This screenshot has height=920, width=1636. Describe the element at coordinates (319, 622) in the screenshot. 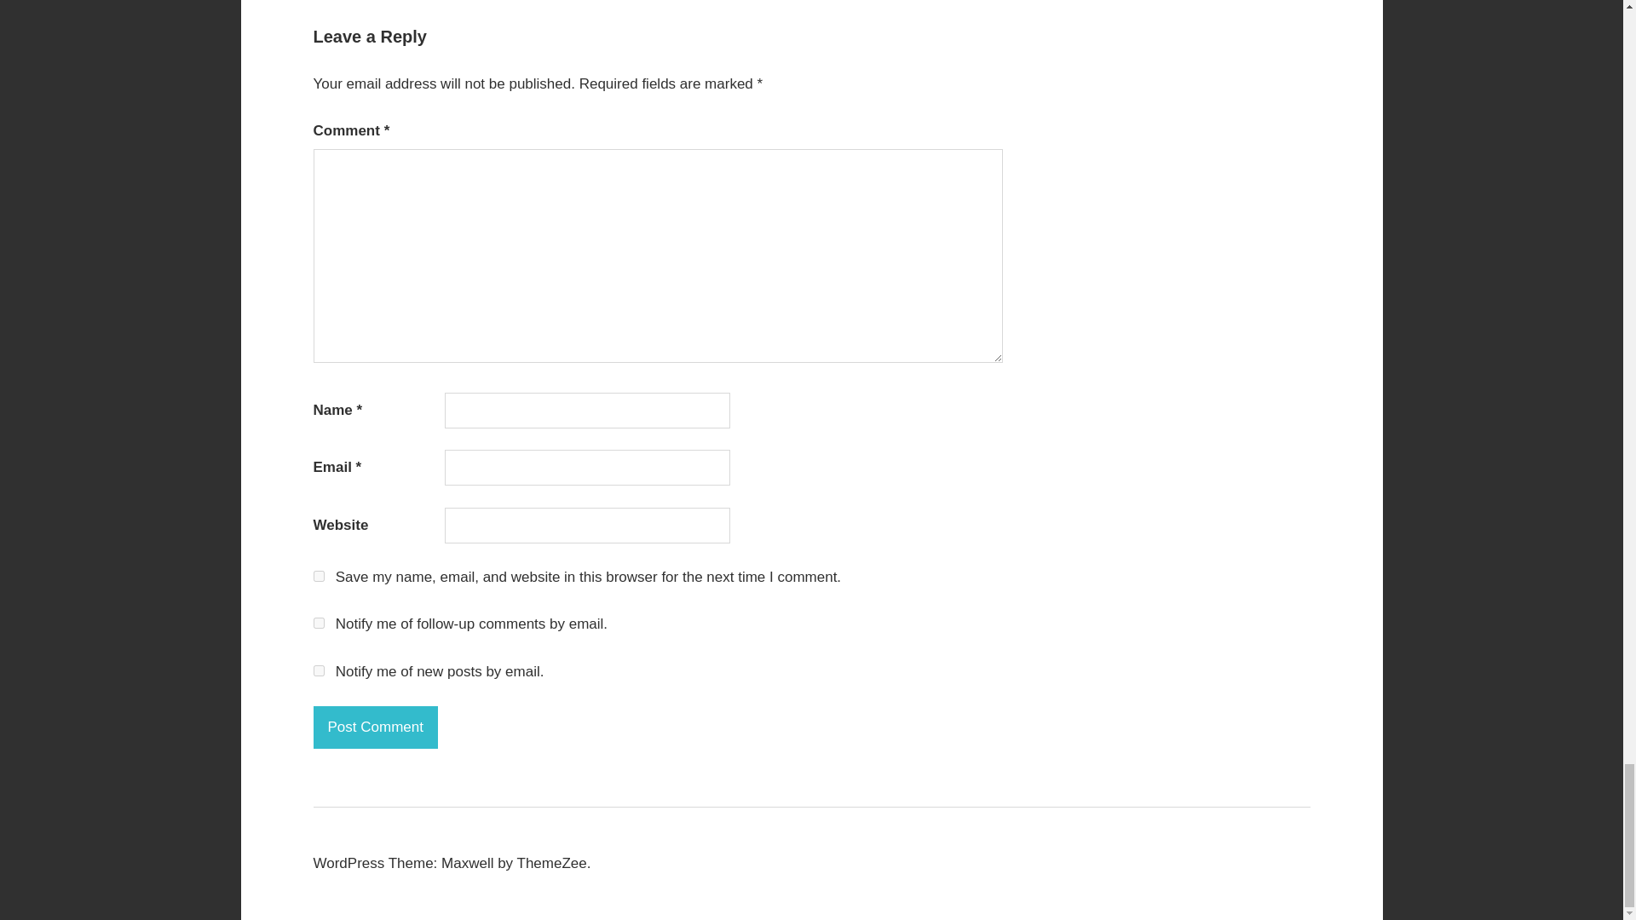

I see `subscribe` at that location.